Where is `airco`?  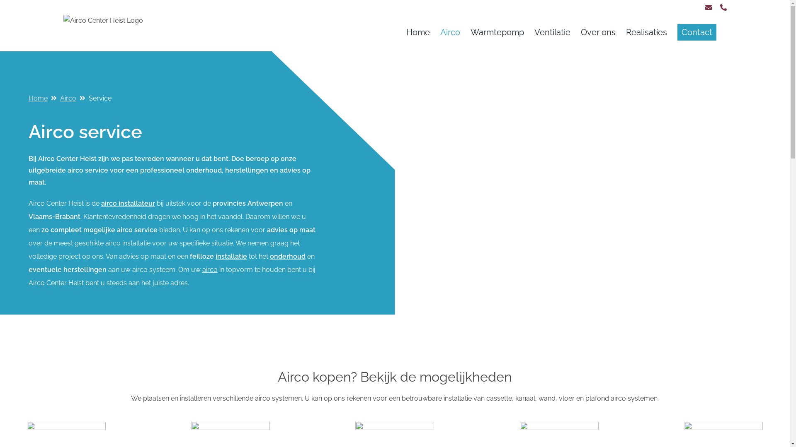
airco is located at coordinates (210, 270).